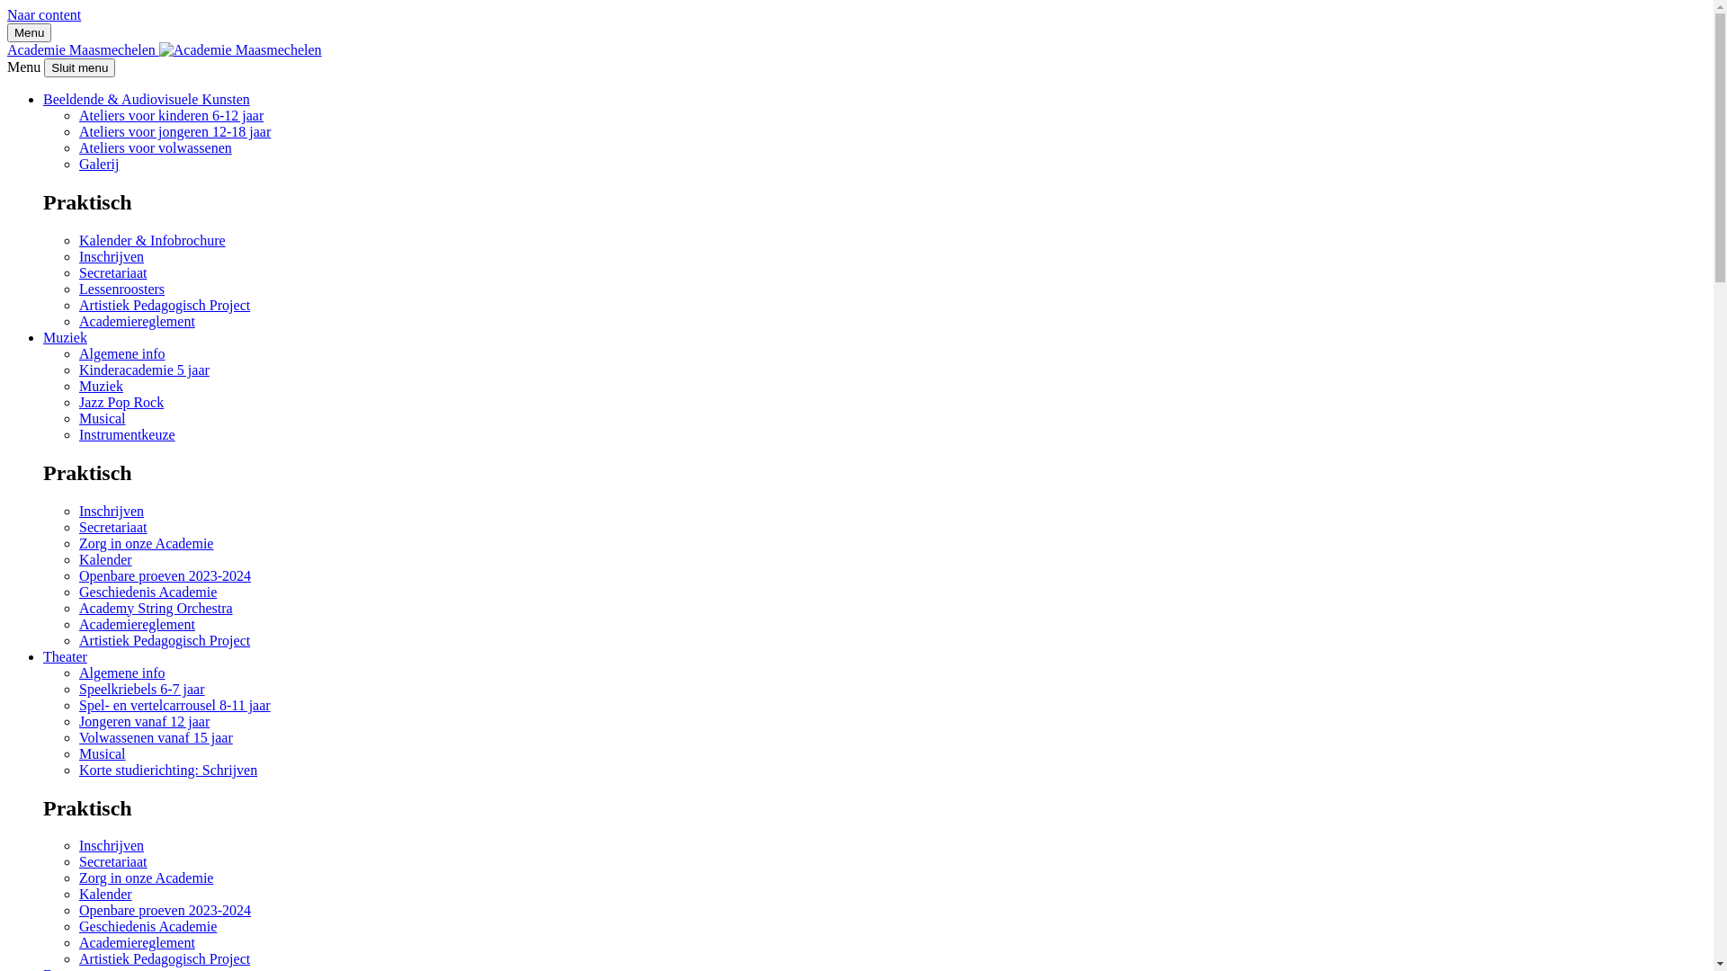 This screenshot has height=971, width=1727. What do you see at coordinates (65, 338) in the screenshot?
I see `Muziek` at bounding box center [65, 338].